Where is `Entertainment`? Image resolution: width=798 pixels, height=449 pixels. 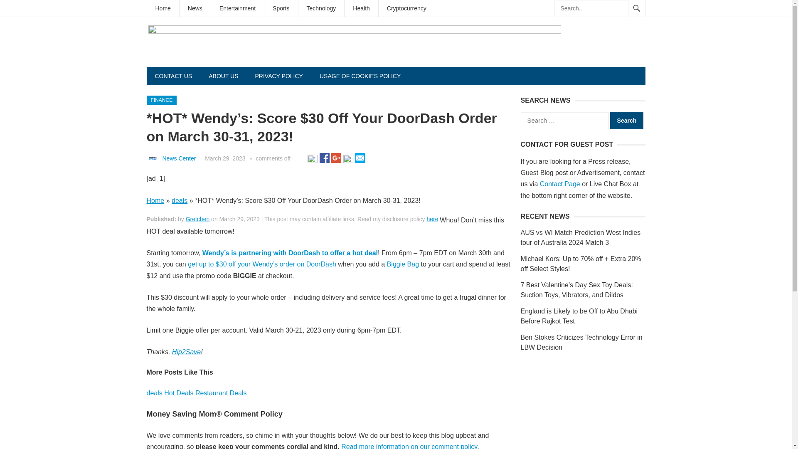
Entertainment is located at coordinates (238, 8).